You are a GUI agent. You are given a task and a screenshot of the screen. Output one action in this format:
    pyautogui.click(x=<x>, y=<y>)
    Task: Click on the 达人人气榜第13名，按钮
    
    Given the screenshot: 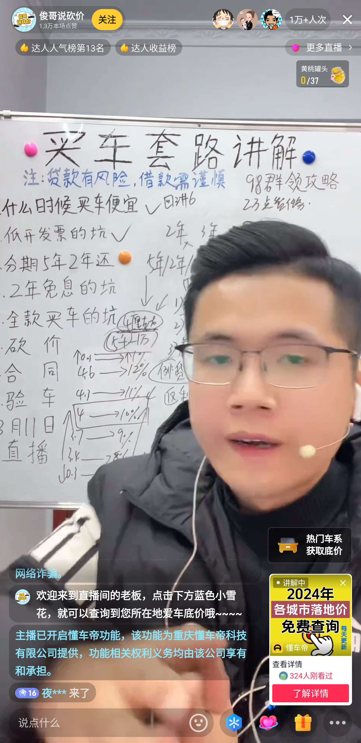 What is the action you would take?
    pyautogui.click(x=63, y=47)
    